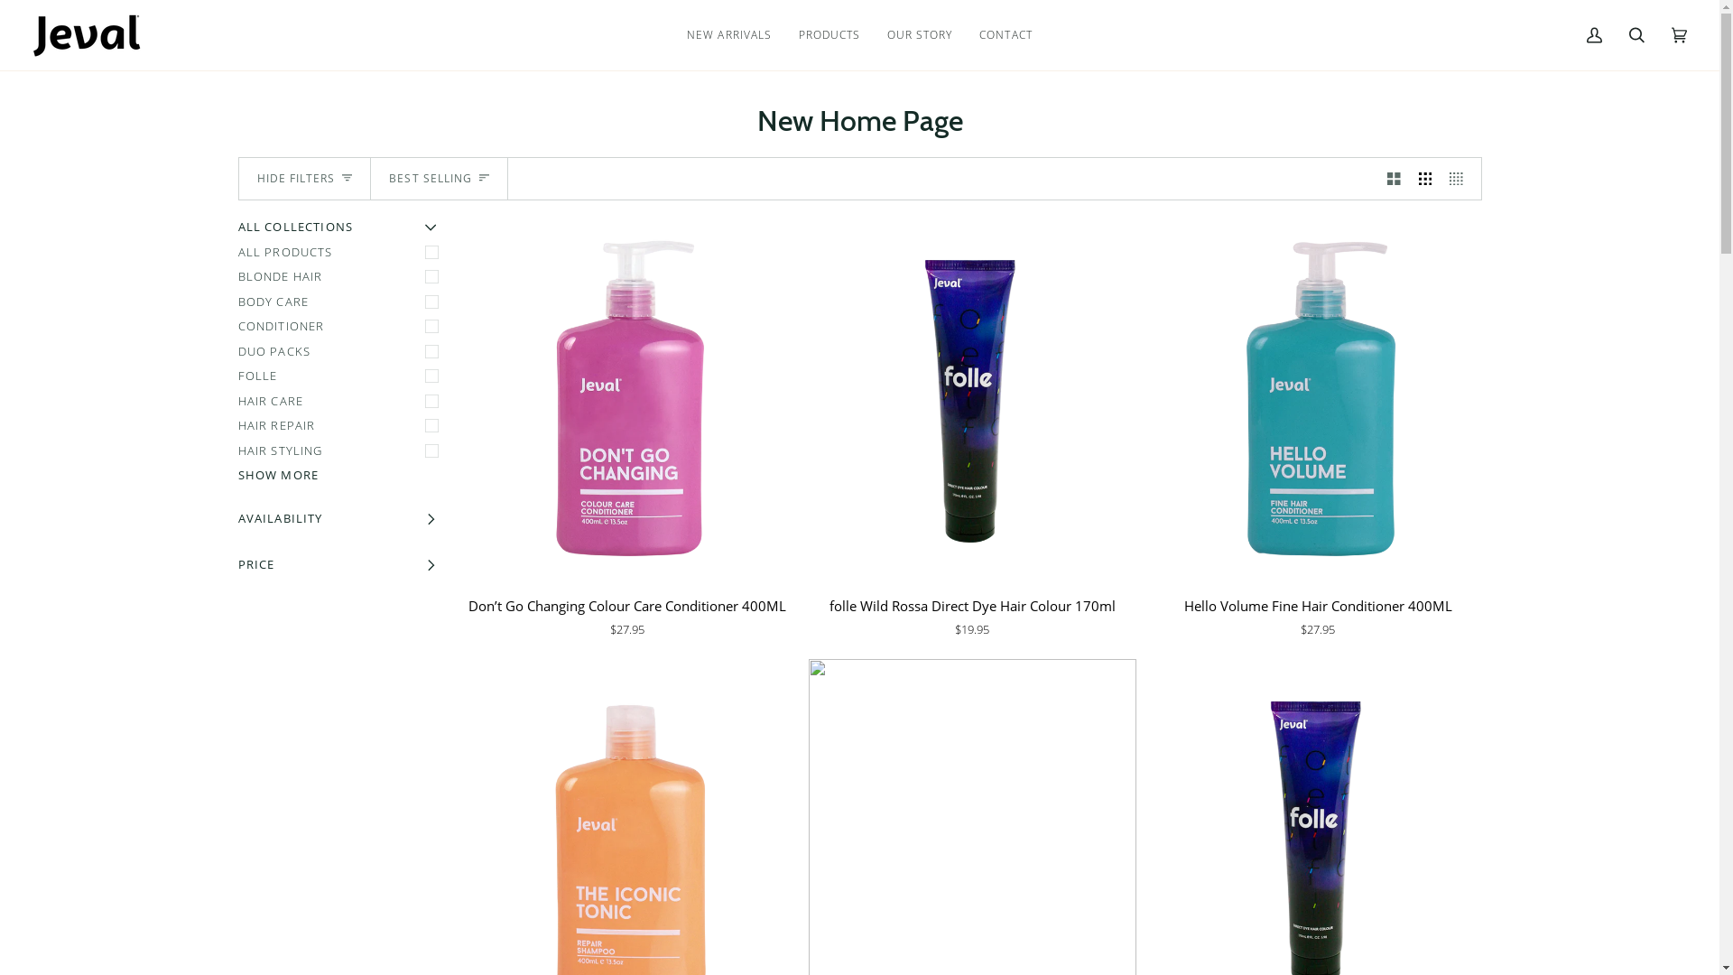  I want to click on HAIR REPAIR, so click(341, 426).